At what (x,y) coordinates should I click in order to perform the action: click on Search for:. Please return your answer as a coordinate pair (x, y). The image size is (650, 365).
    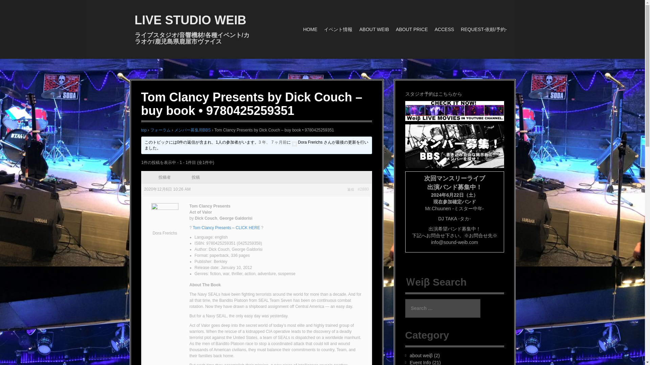
    Looking at the image, I should click on (442, 308).